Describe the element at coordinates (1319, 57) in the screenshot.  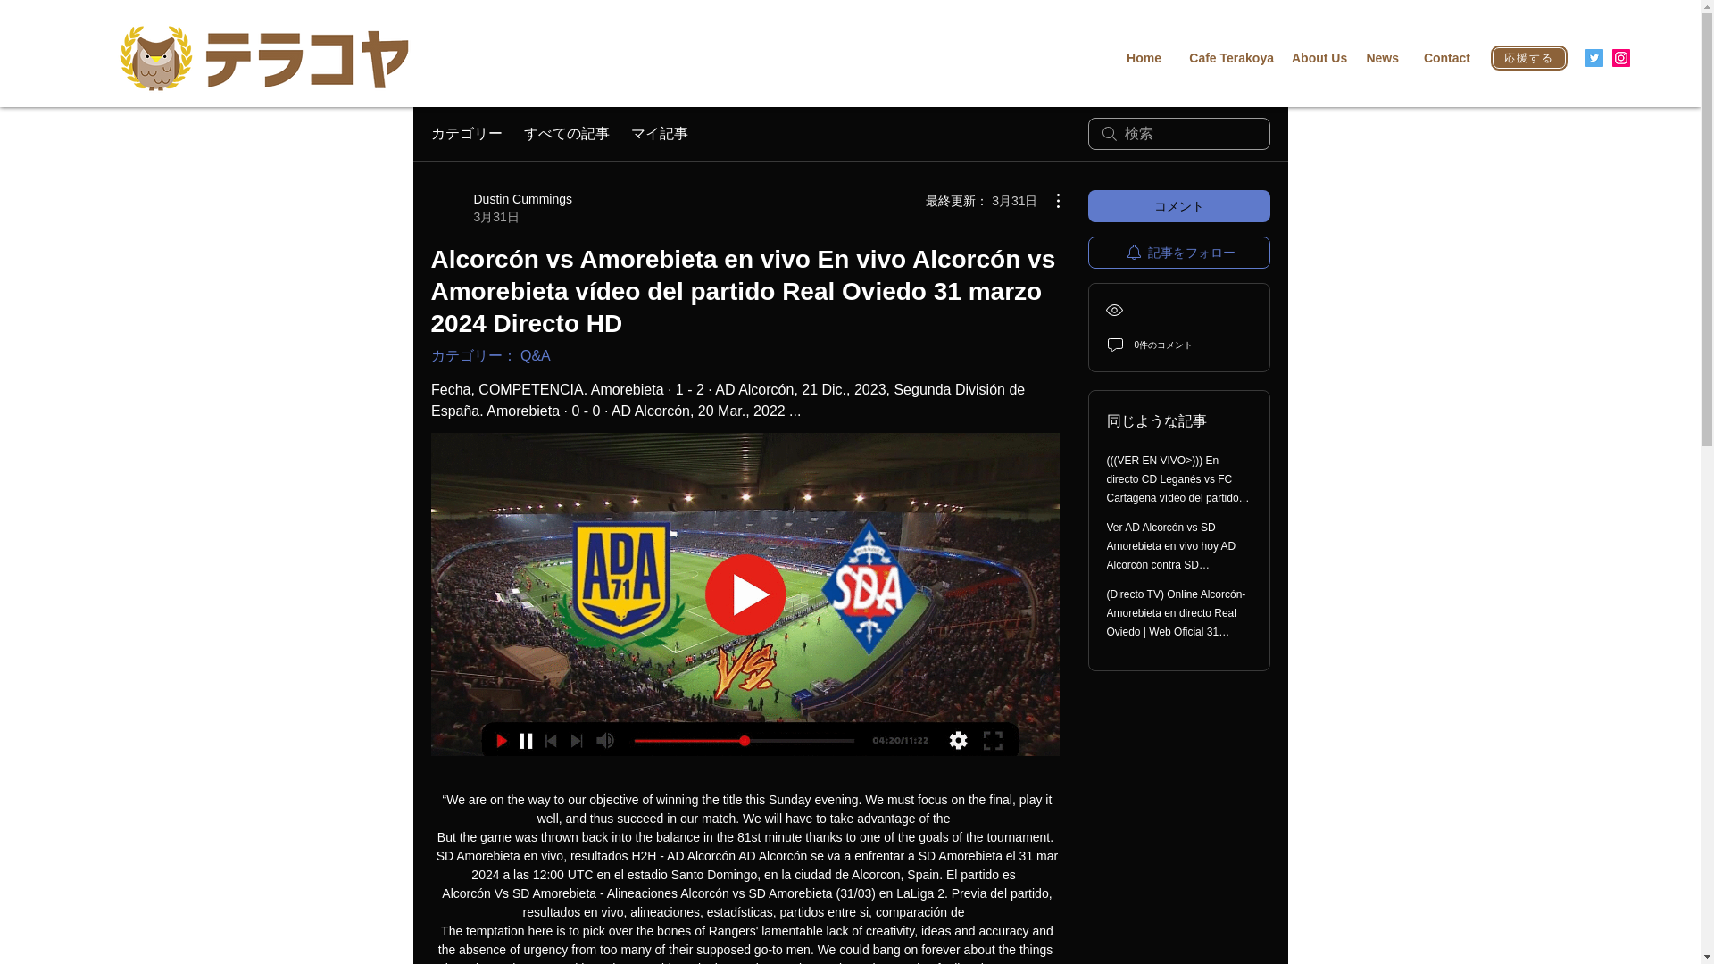
I see `About Us` at that location.